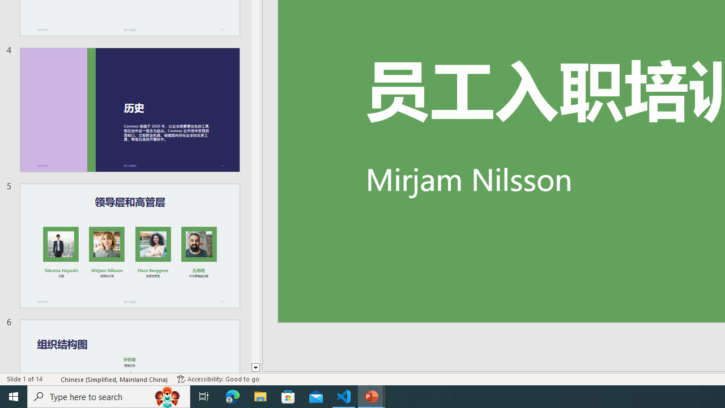  What do you see at coordinates (204, 397) in the screenshot?
I see `Task View` at bounding box center [204, 397].